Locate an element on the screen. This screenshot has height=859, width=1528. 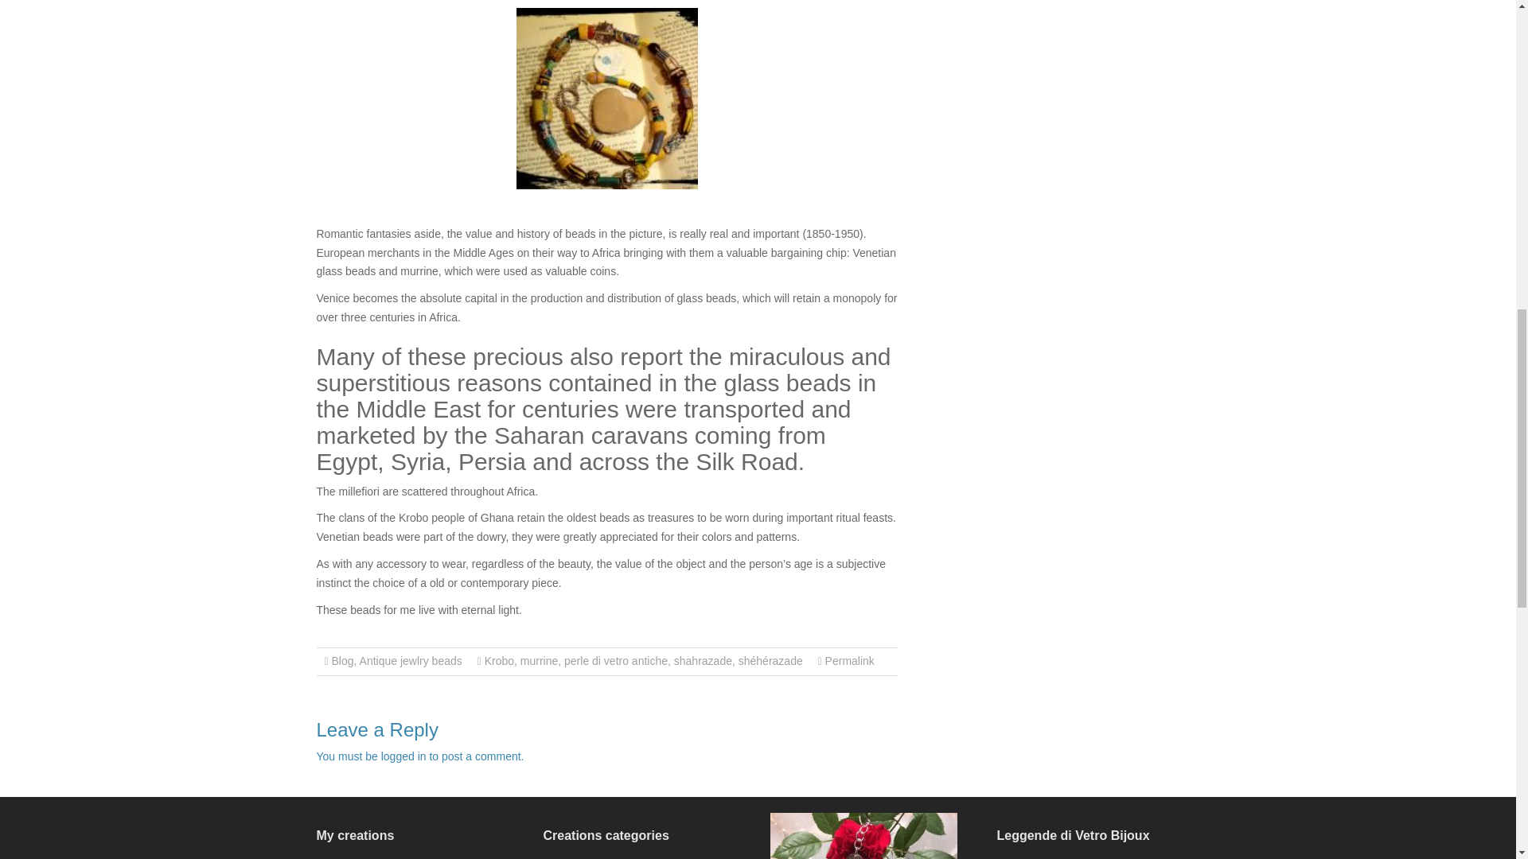
Blog is located at coordinates (342, 660).